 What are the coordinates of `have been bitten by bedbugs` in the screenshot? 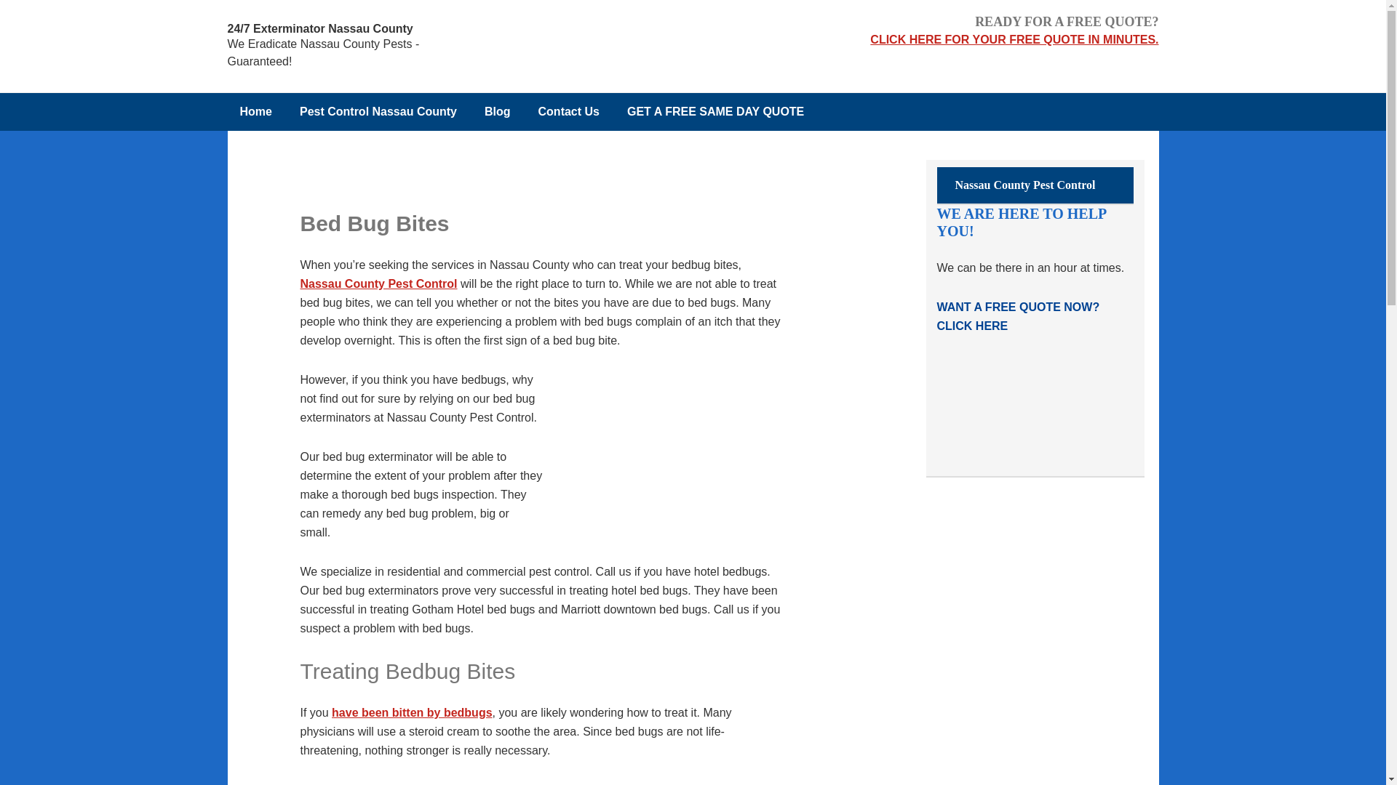 It's located at (412, 712).